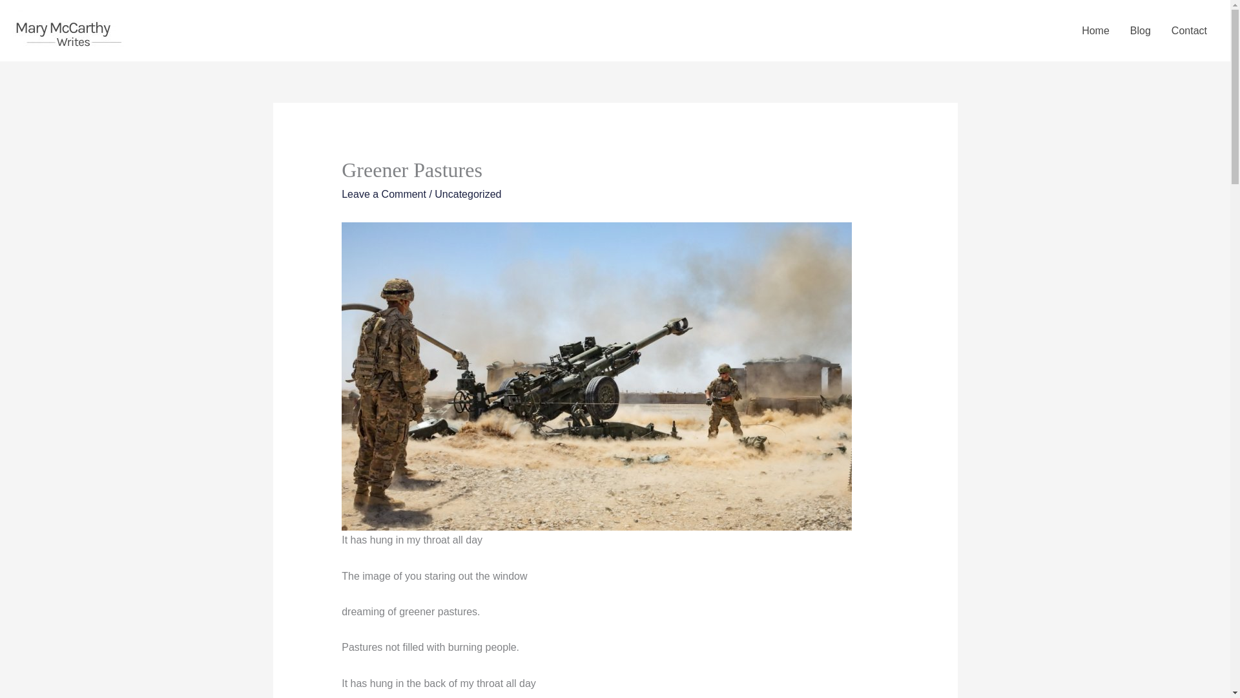 This screenshot has width=1240, height=698. What do you see at coordinates (468, 194) in the screenshot?
I see `Uncategorized` at bounding box center [468, 194].